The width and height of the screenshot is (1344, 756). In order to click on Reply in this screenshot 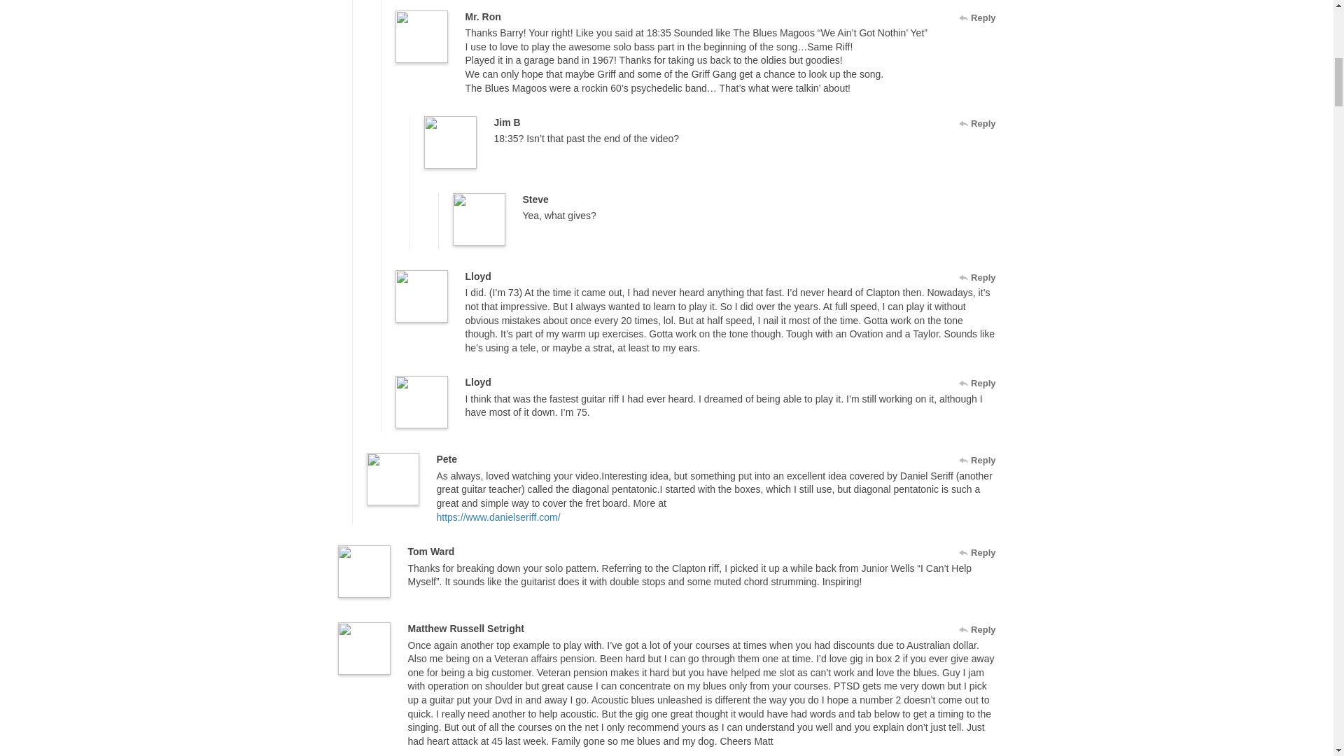, I will do `click(977, 123)`.